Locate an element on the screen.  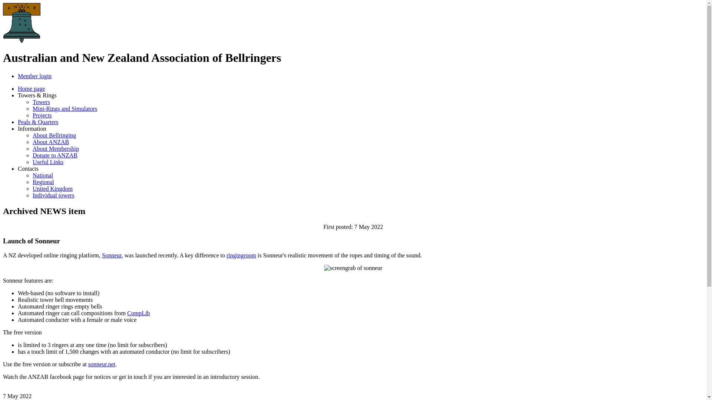
National is located at coordinates (43, 176).